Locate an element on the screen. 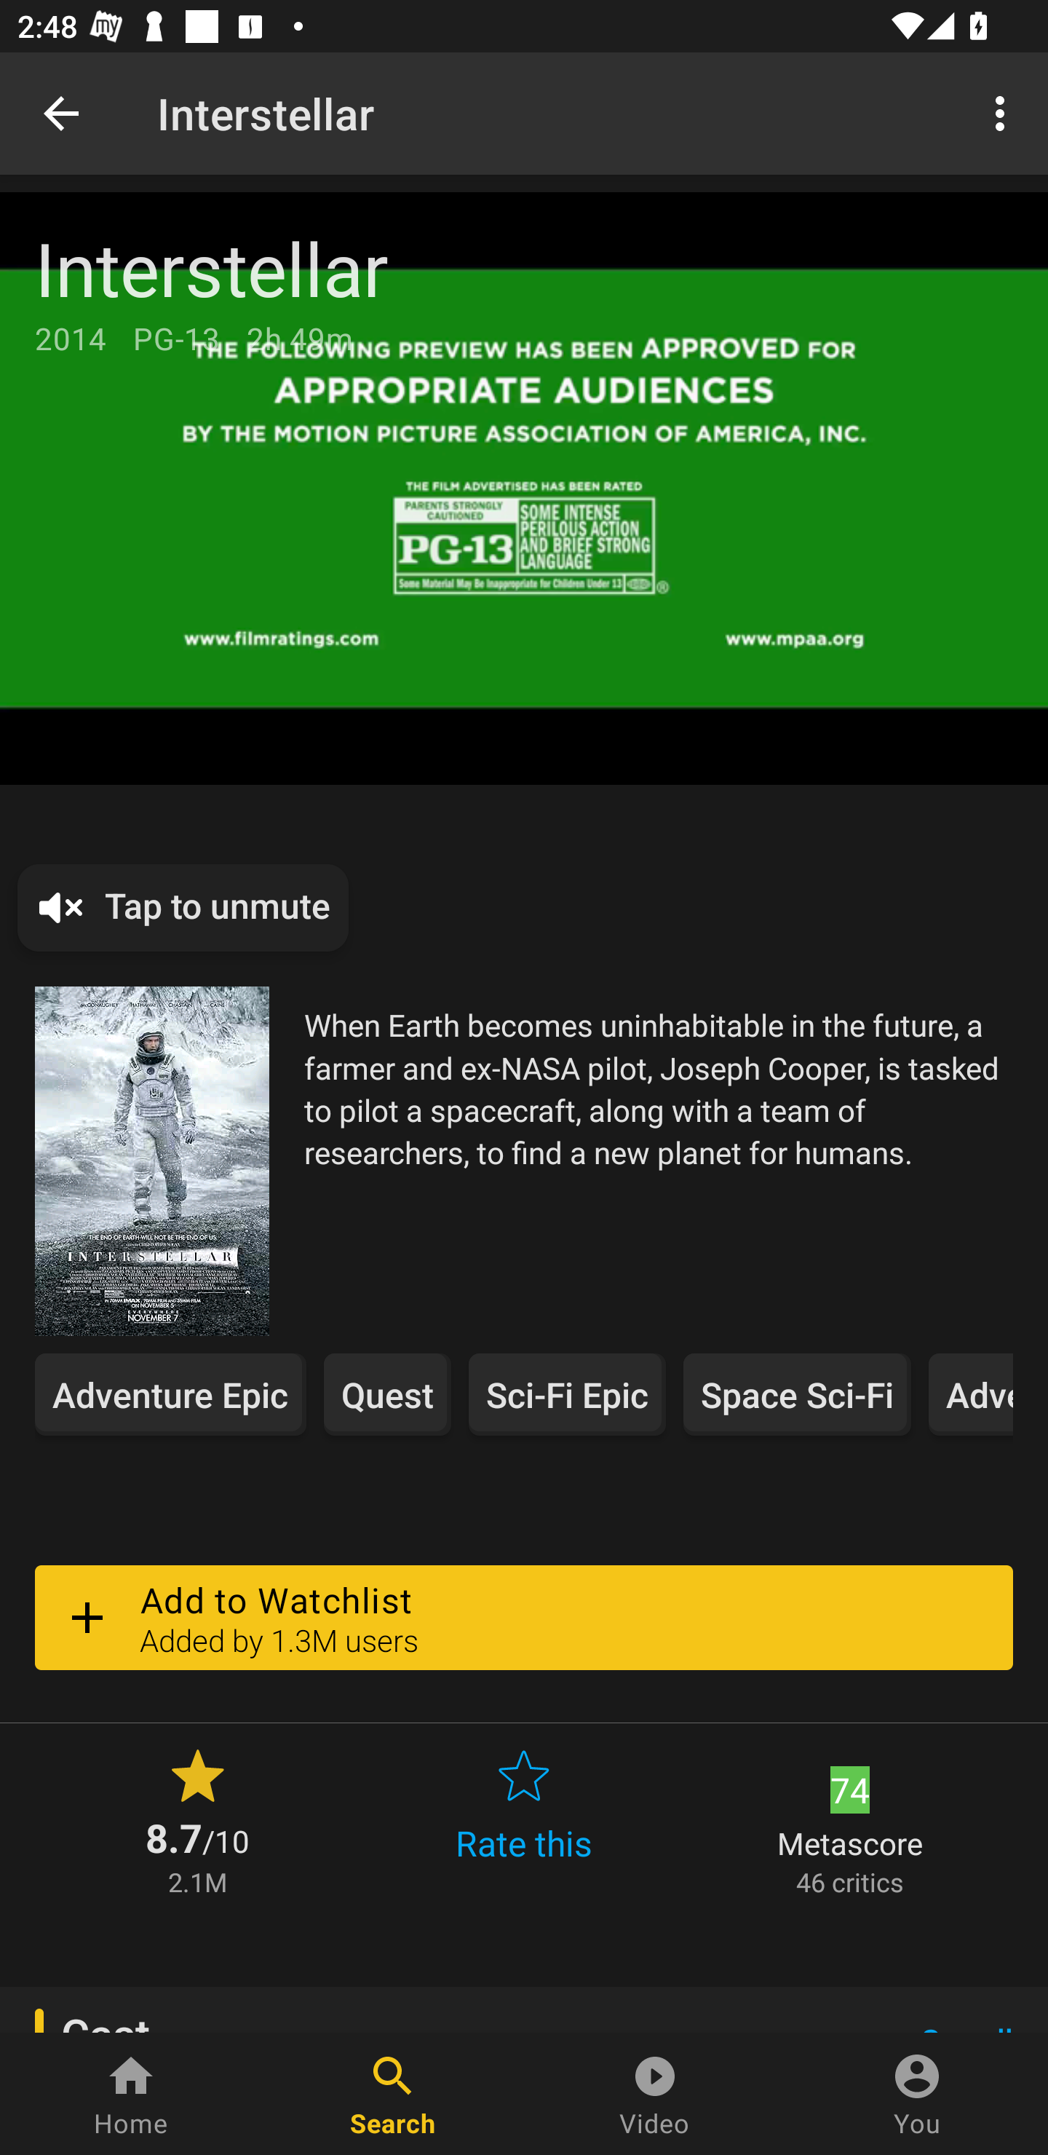 Image resolution: width=1048 pixels, height=2155 pixels. Video is located at coordinates (655, 2094).